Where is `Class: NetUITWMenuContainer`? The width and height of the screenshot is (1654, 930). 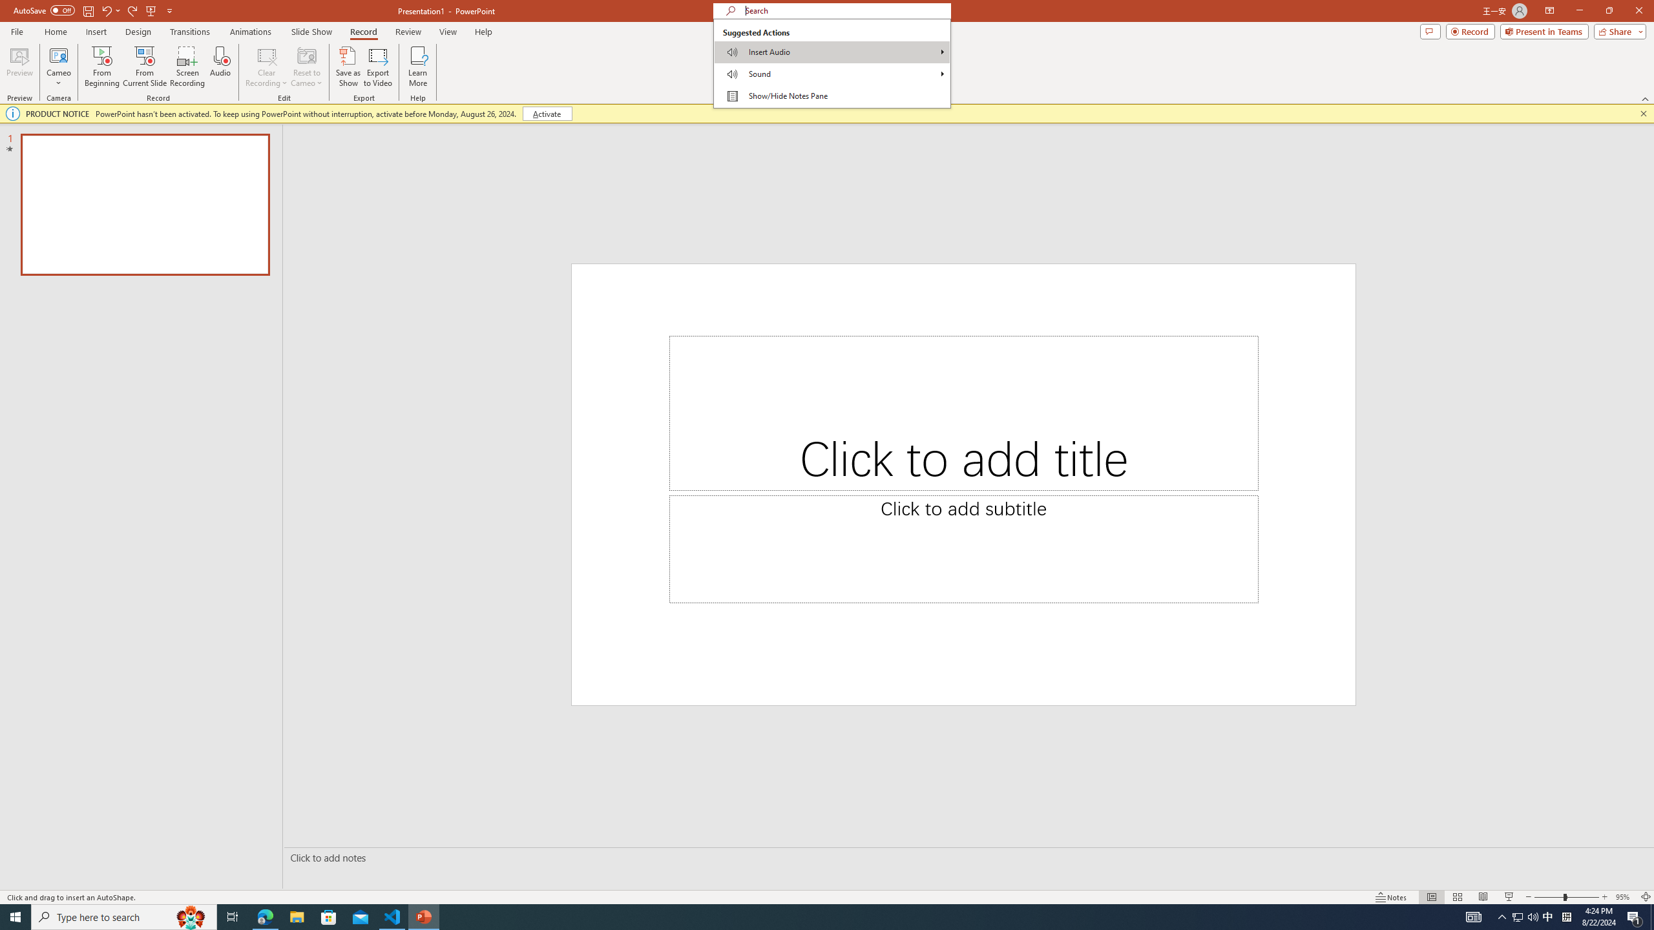
Class: NetUITWMenuContainer is located at coordinates (832, 63).